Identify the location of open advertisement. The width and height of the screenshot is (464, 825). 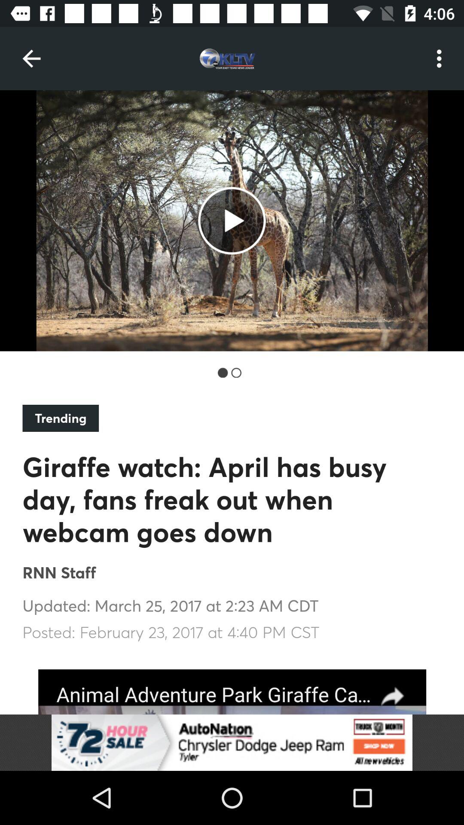
(232, 742).